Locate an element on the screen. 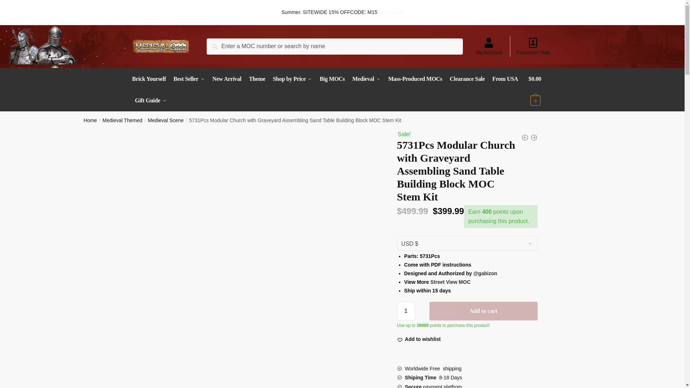 The image size is (690, 388). Best Seller is located at coordinates (189, 79).